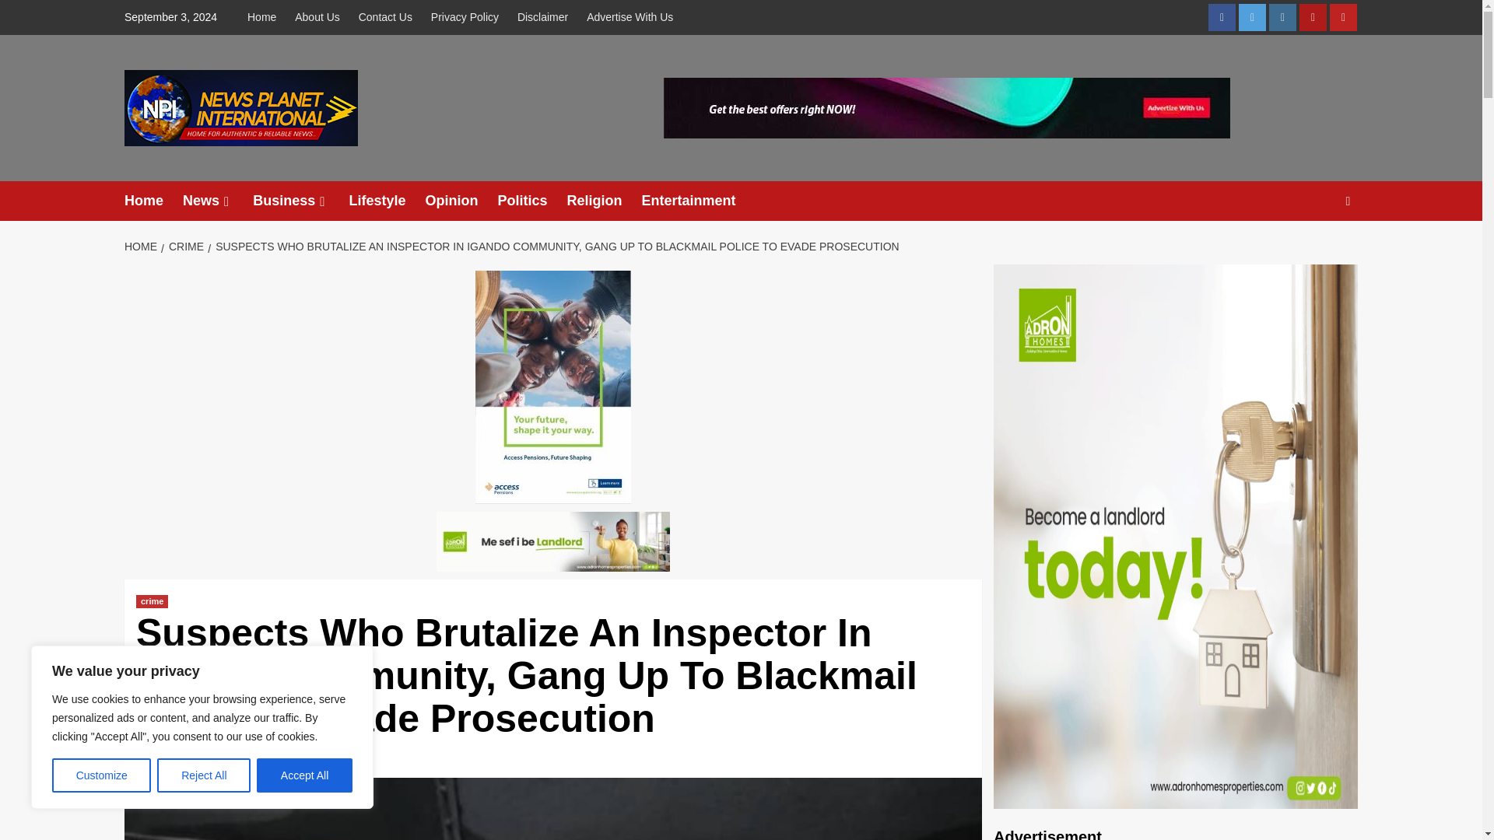  I want to click on Contact Us, so click(385, 17).